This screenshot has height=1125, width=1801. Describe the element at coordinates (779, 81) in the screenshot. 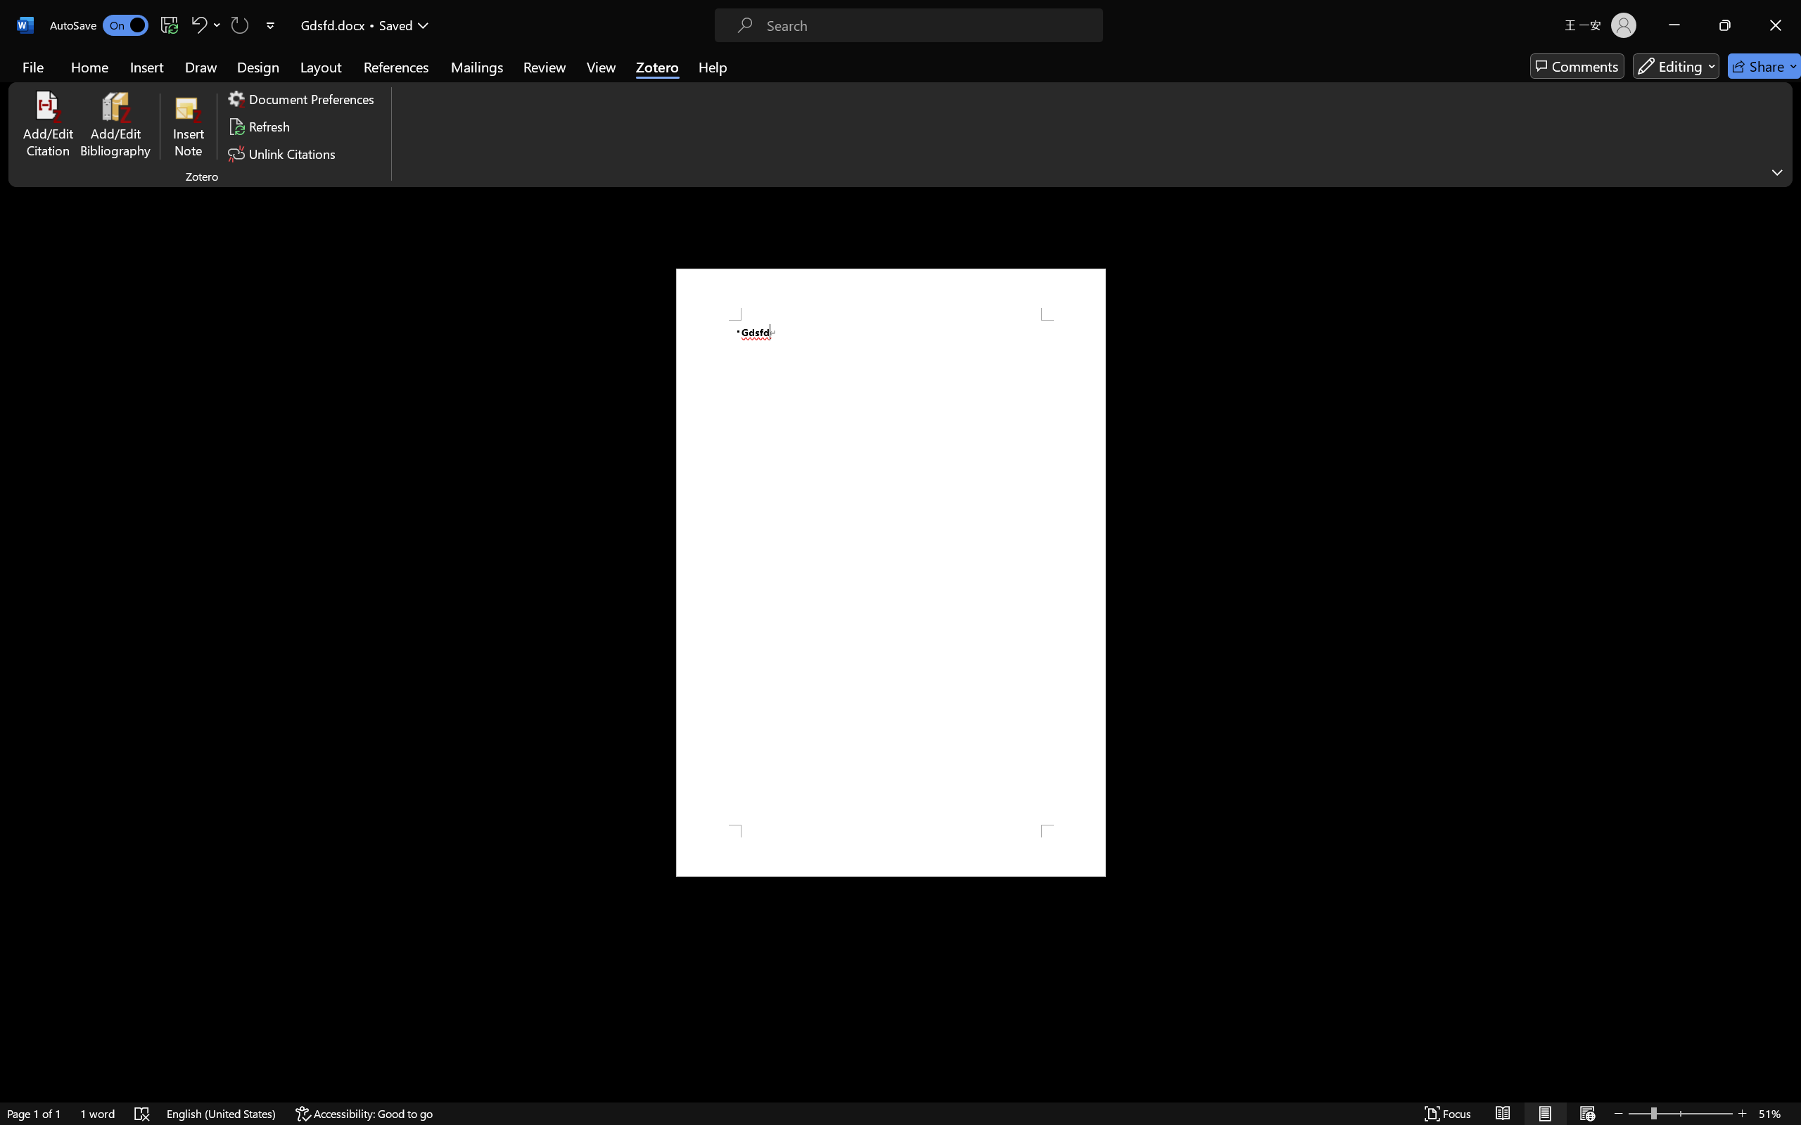

I see `Arrange` at that location.